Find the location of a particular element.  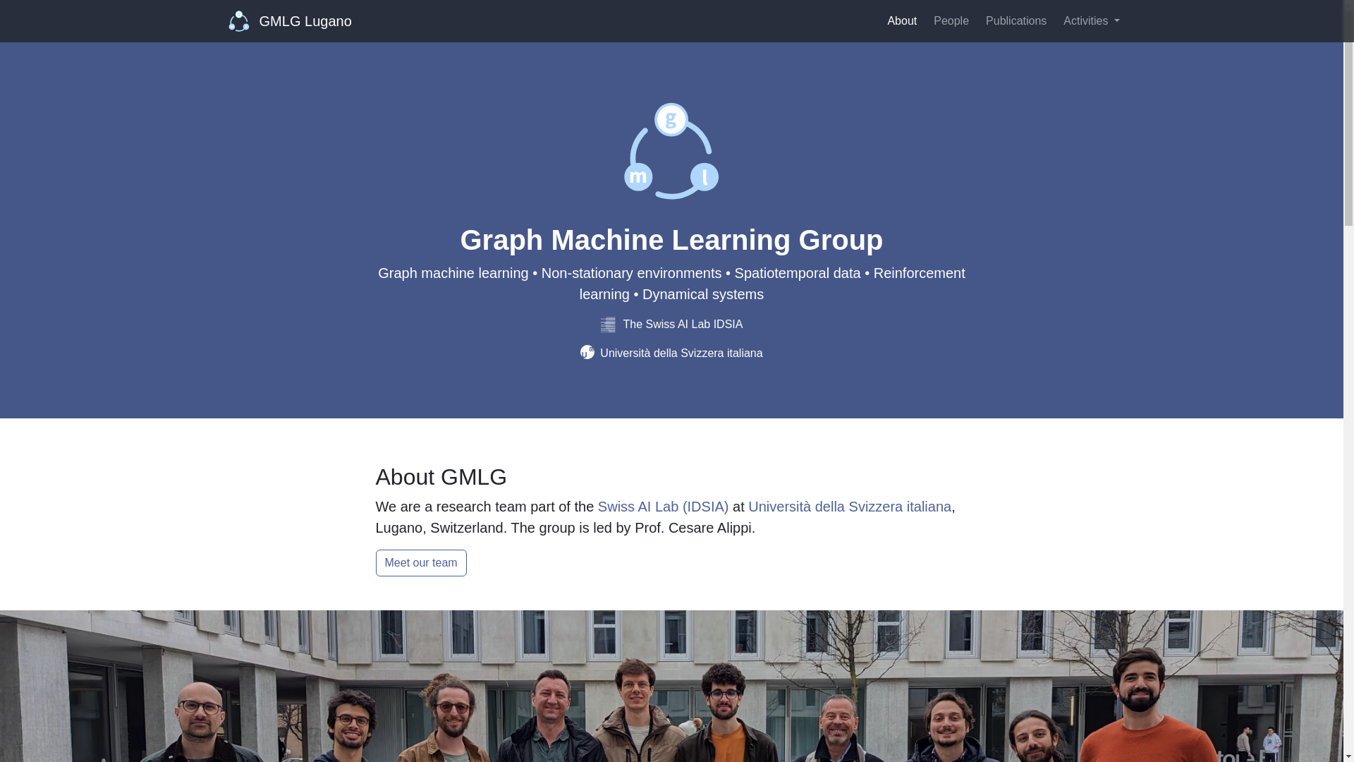

Publications is located at coordinates (1015, 20).